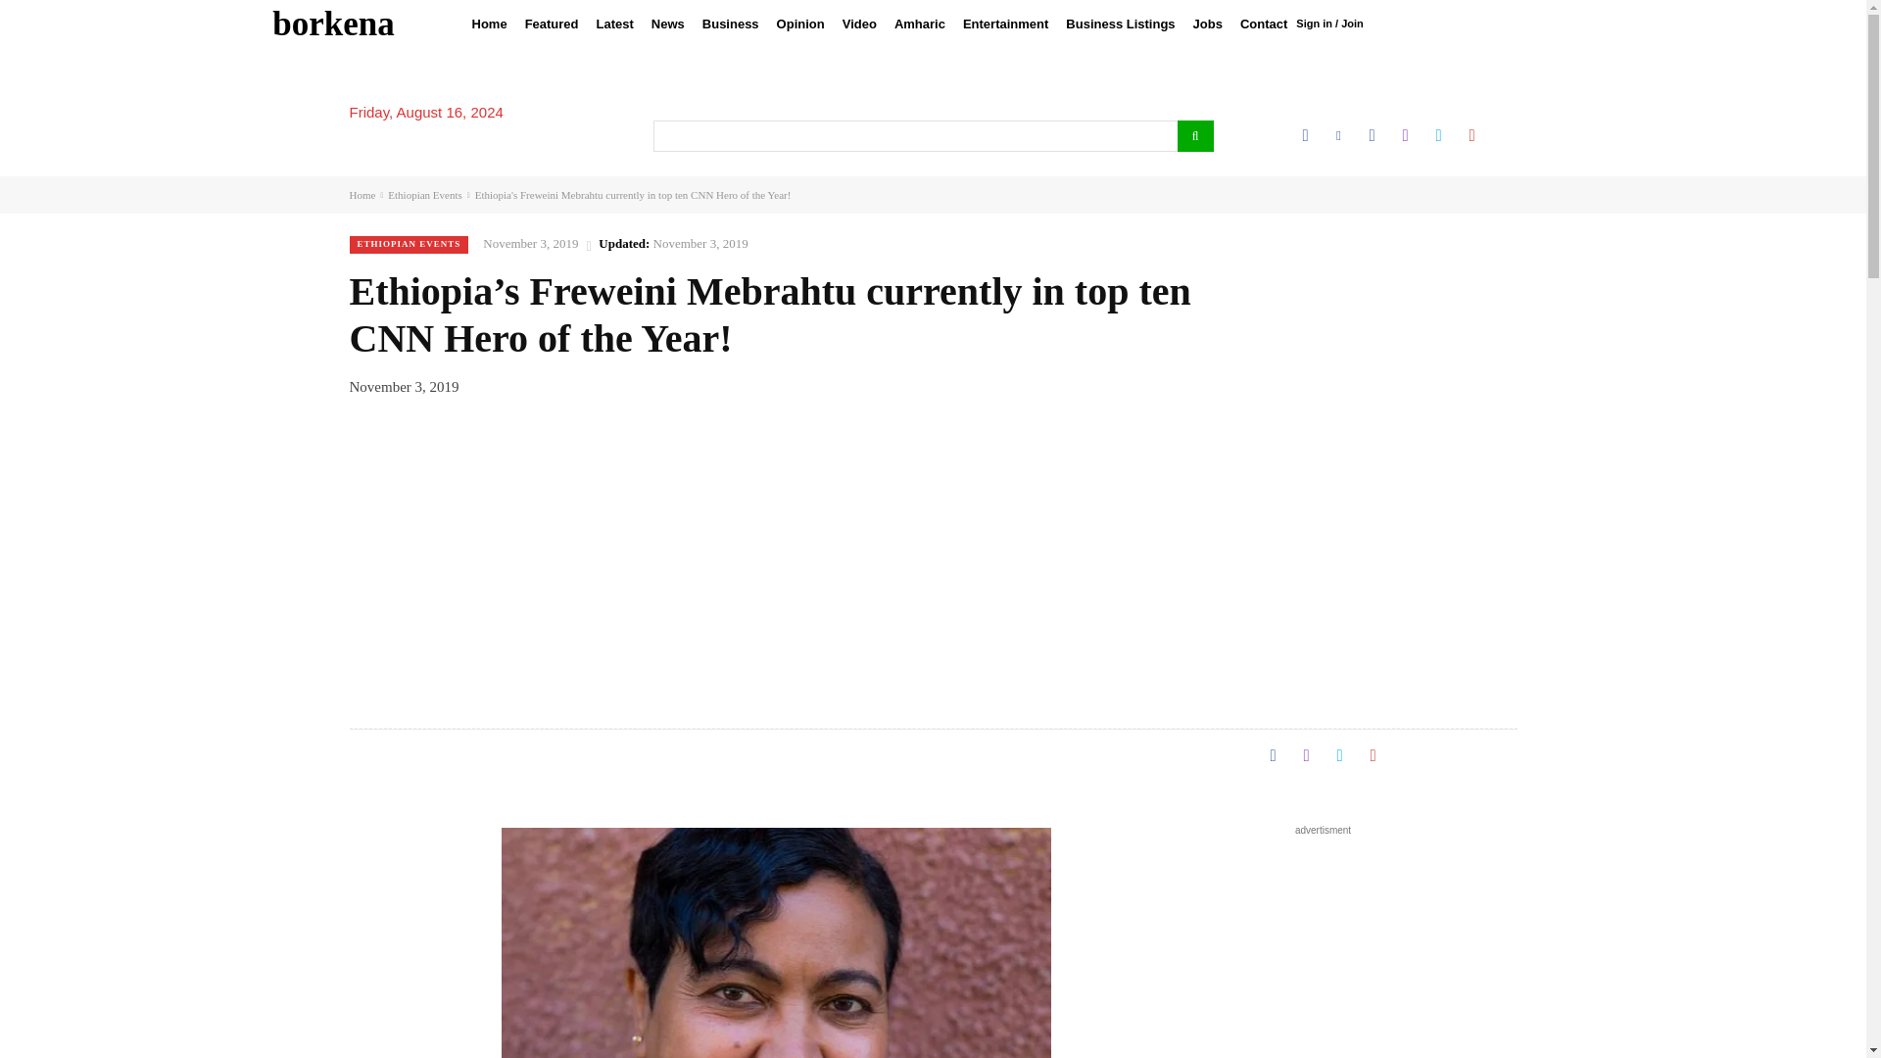 This screenshot has height=1058, width=1881. What do you see at coordinates (1120, 24) in the screenshot?
I see `Business Listings` at bounding box center [1120, 24].